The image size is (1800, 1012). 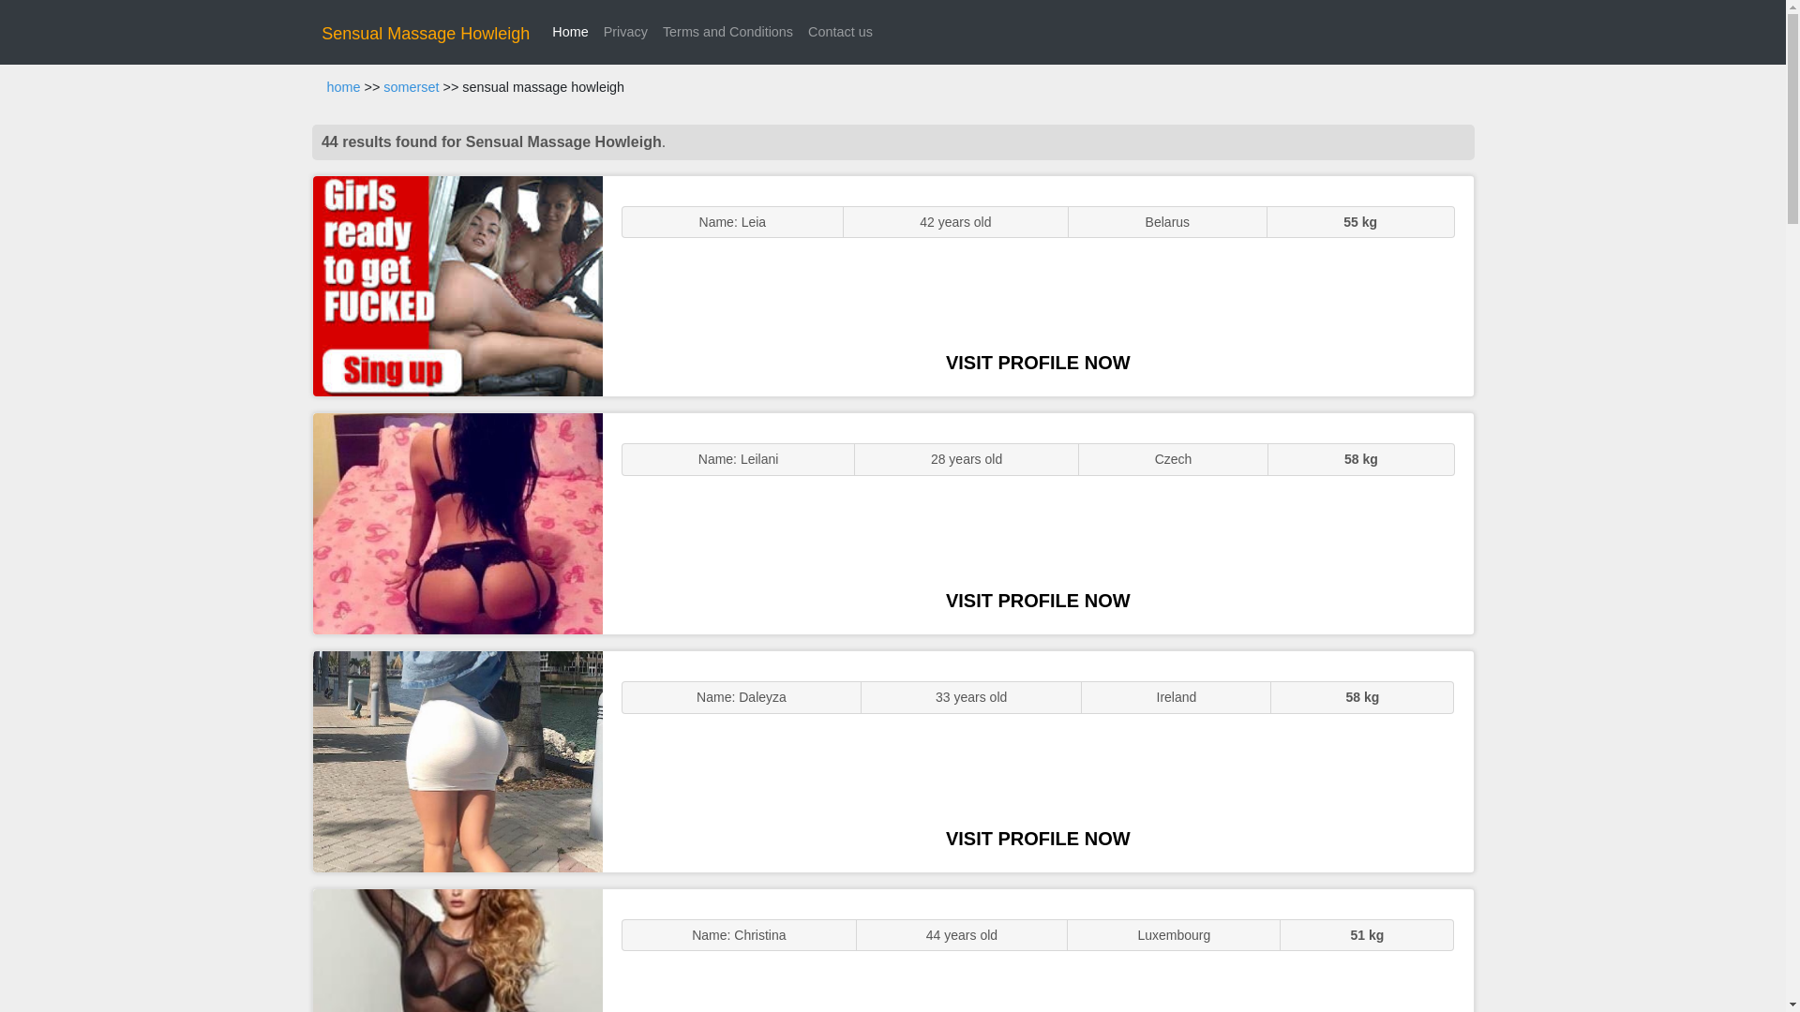 I want to click on VISIT PROFILE NOW, so click(x=1038, y=839).